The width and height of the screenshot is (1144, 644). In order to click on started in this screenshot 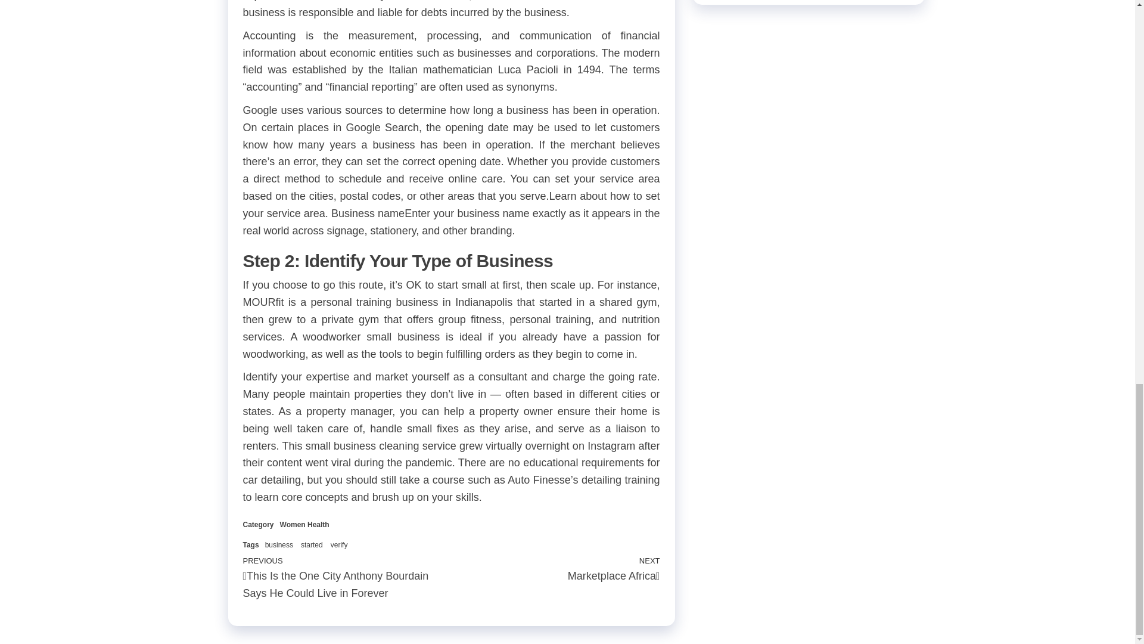, I will do `click(311, 545)`.